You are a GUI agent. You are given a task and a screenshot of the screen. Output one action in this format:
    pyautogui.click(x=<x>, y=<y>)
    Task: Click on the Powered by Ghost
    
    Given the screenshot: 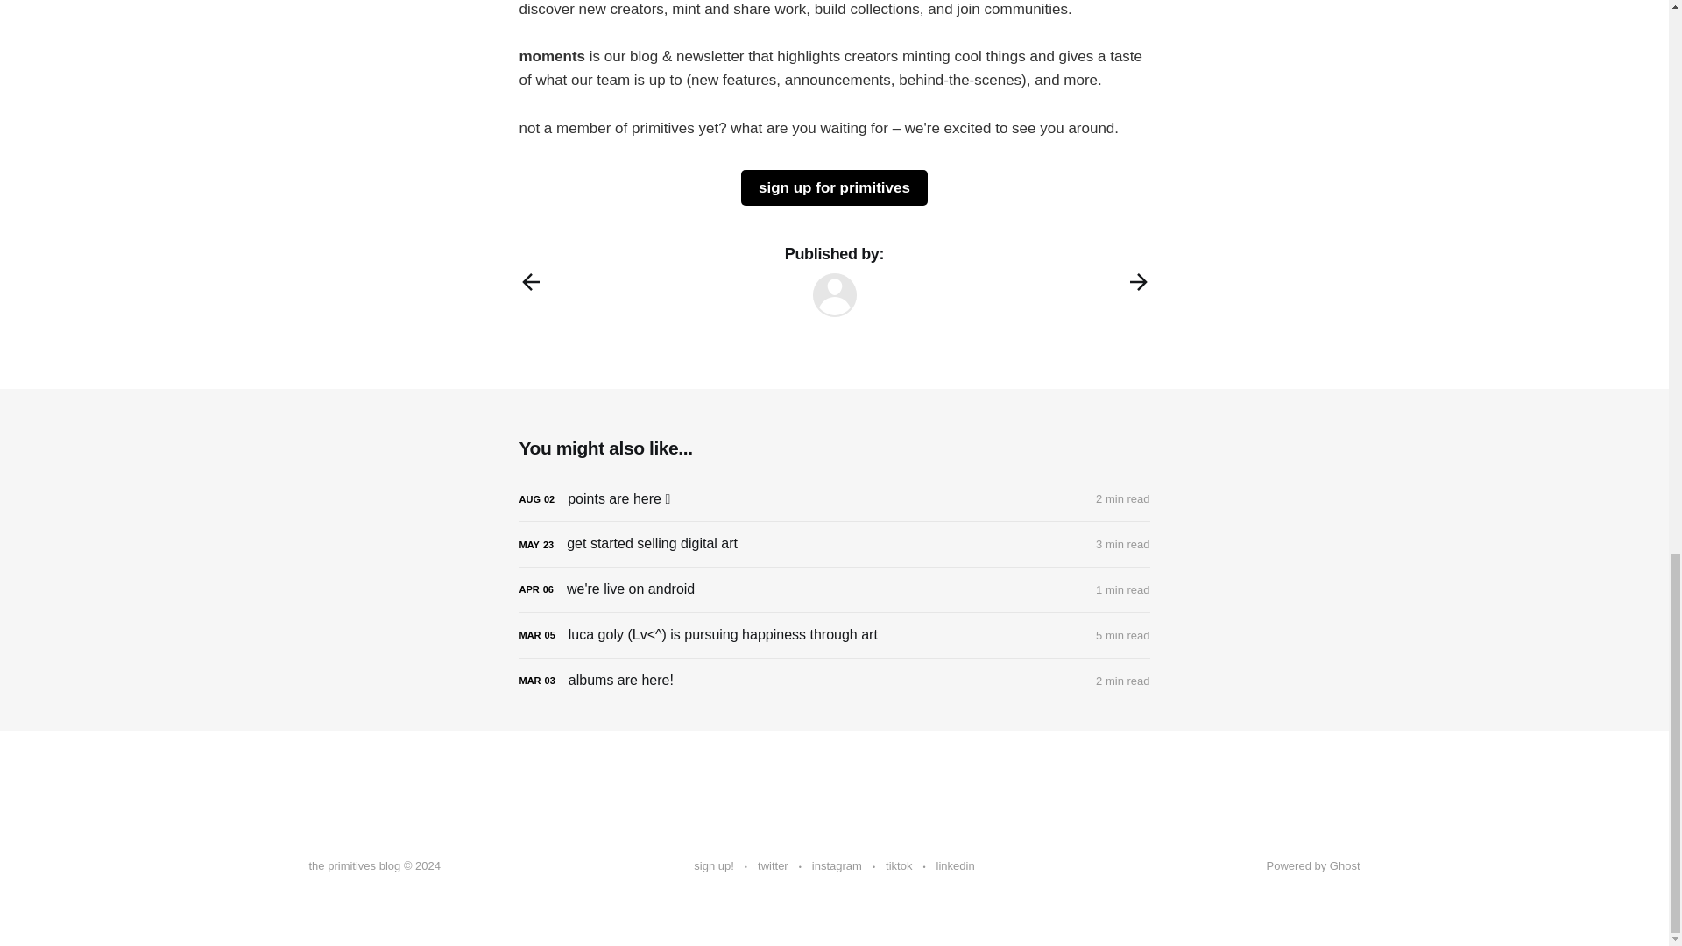 What is the action you would take?
    pyautogui.click(x=1313, y=865)
    